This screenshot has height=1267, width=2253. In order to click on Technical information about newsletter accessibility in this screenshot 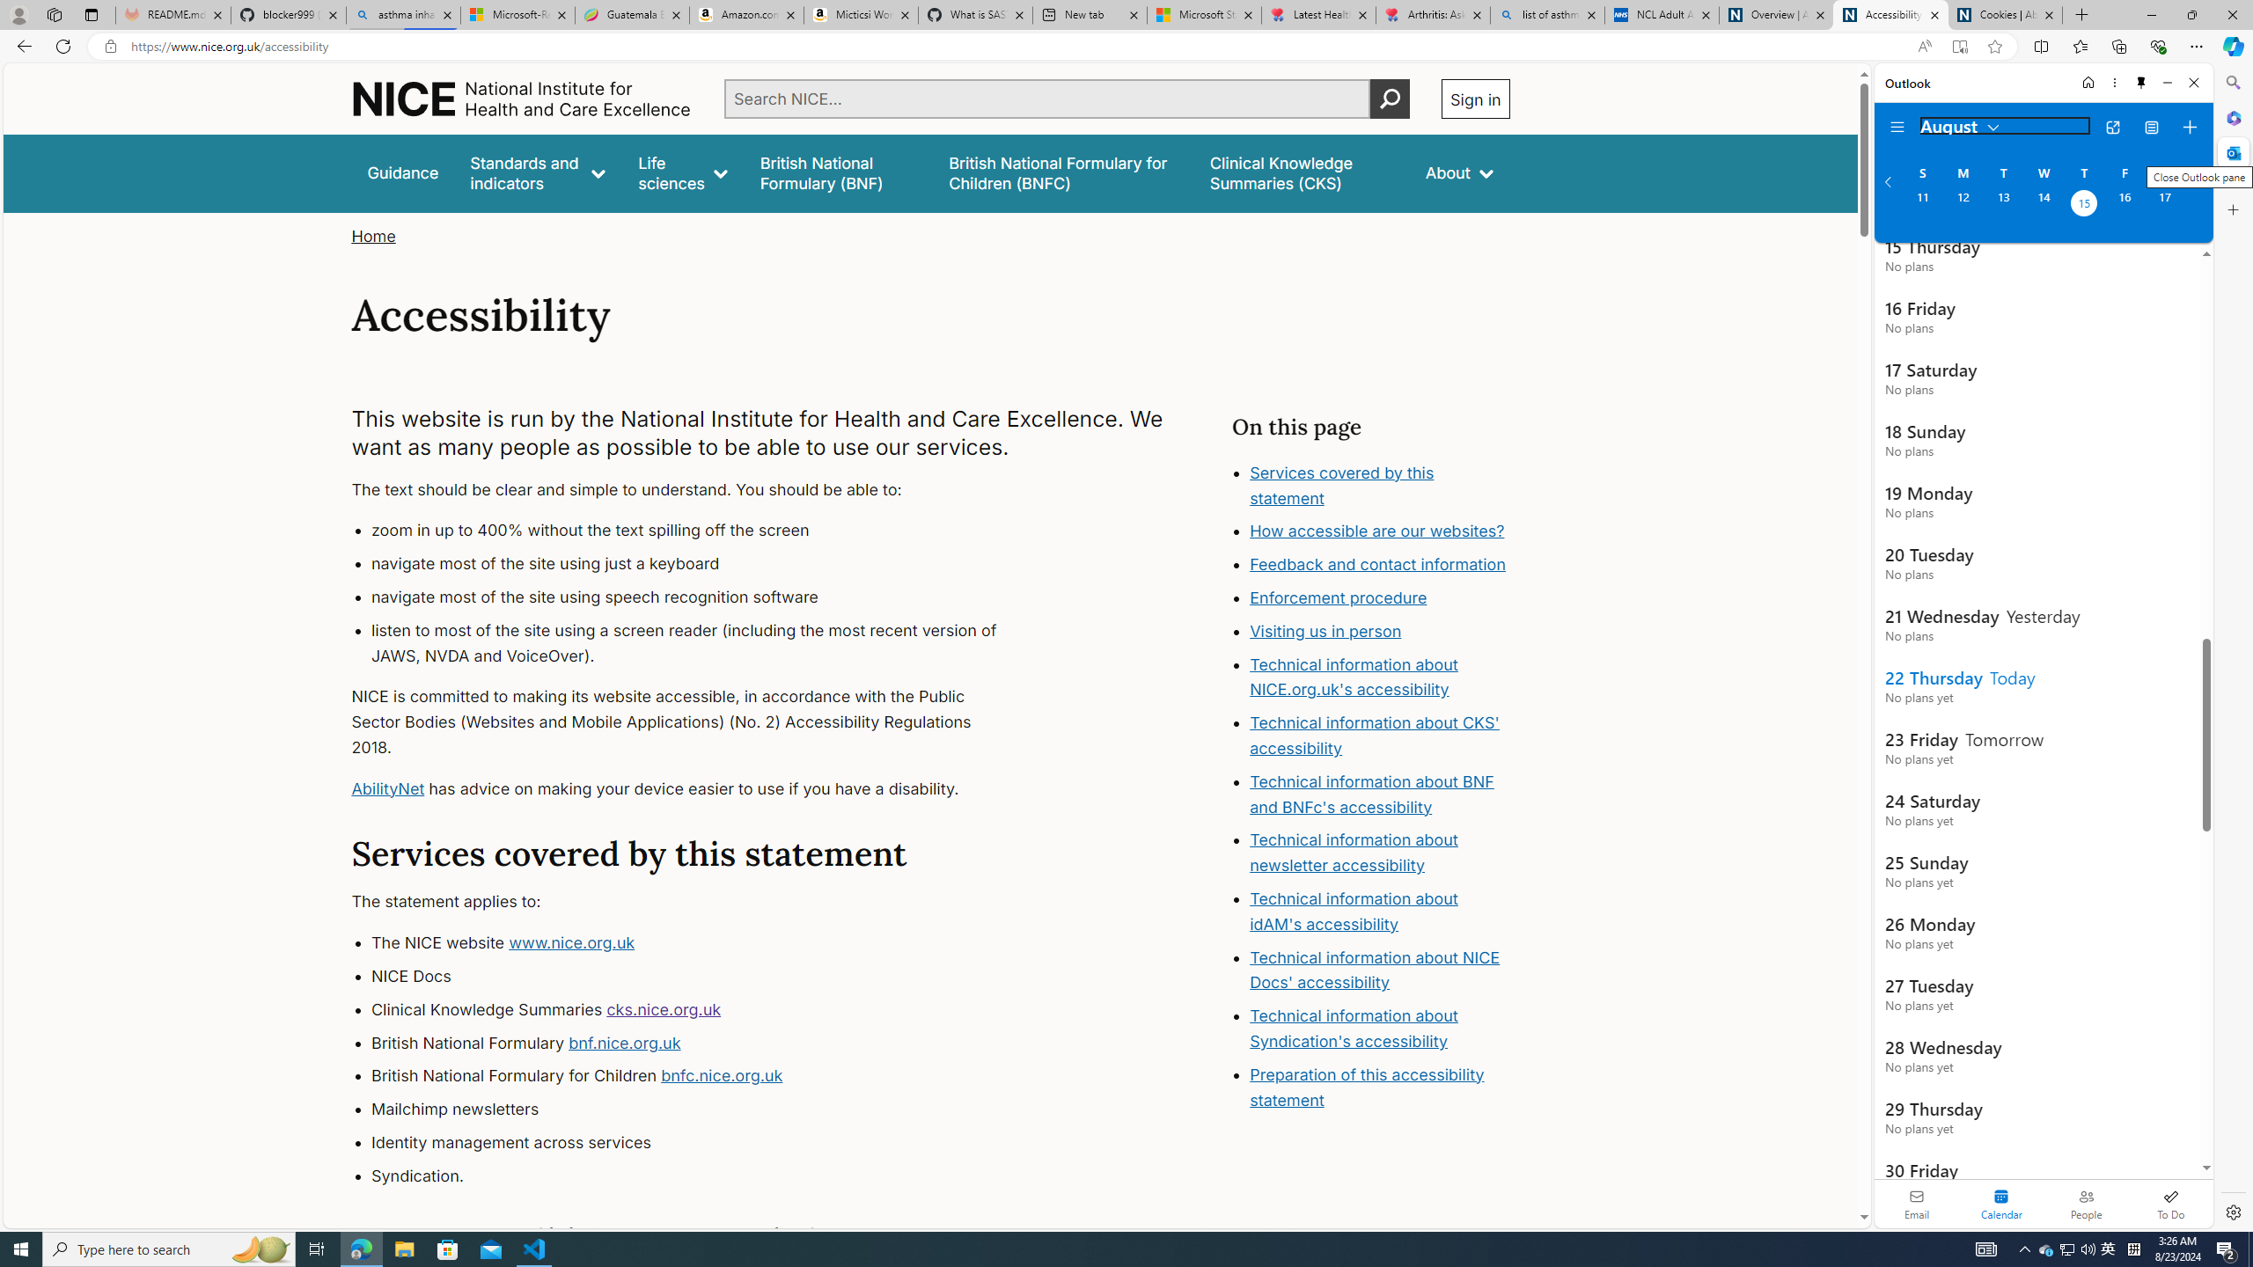, I will do `click(1354, 853)`.